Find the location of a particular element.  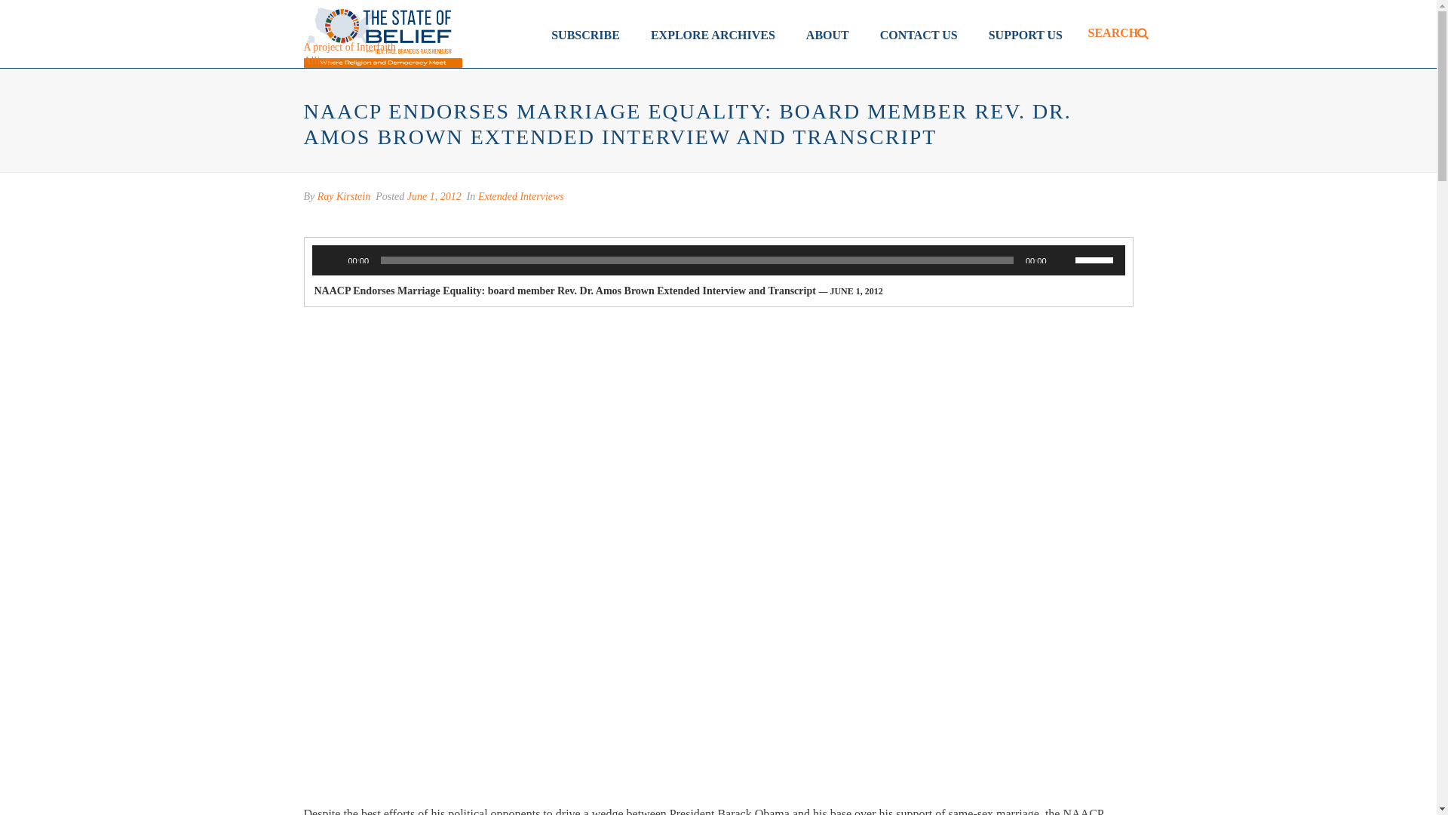

SUPPORT US is located at coordinates (1025, 33).